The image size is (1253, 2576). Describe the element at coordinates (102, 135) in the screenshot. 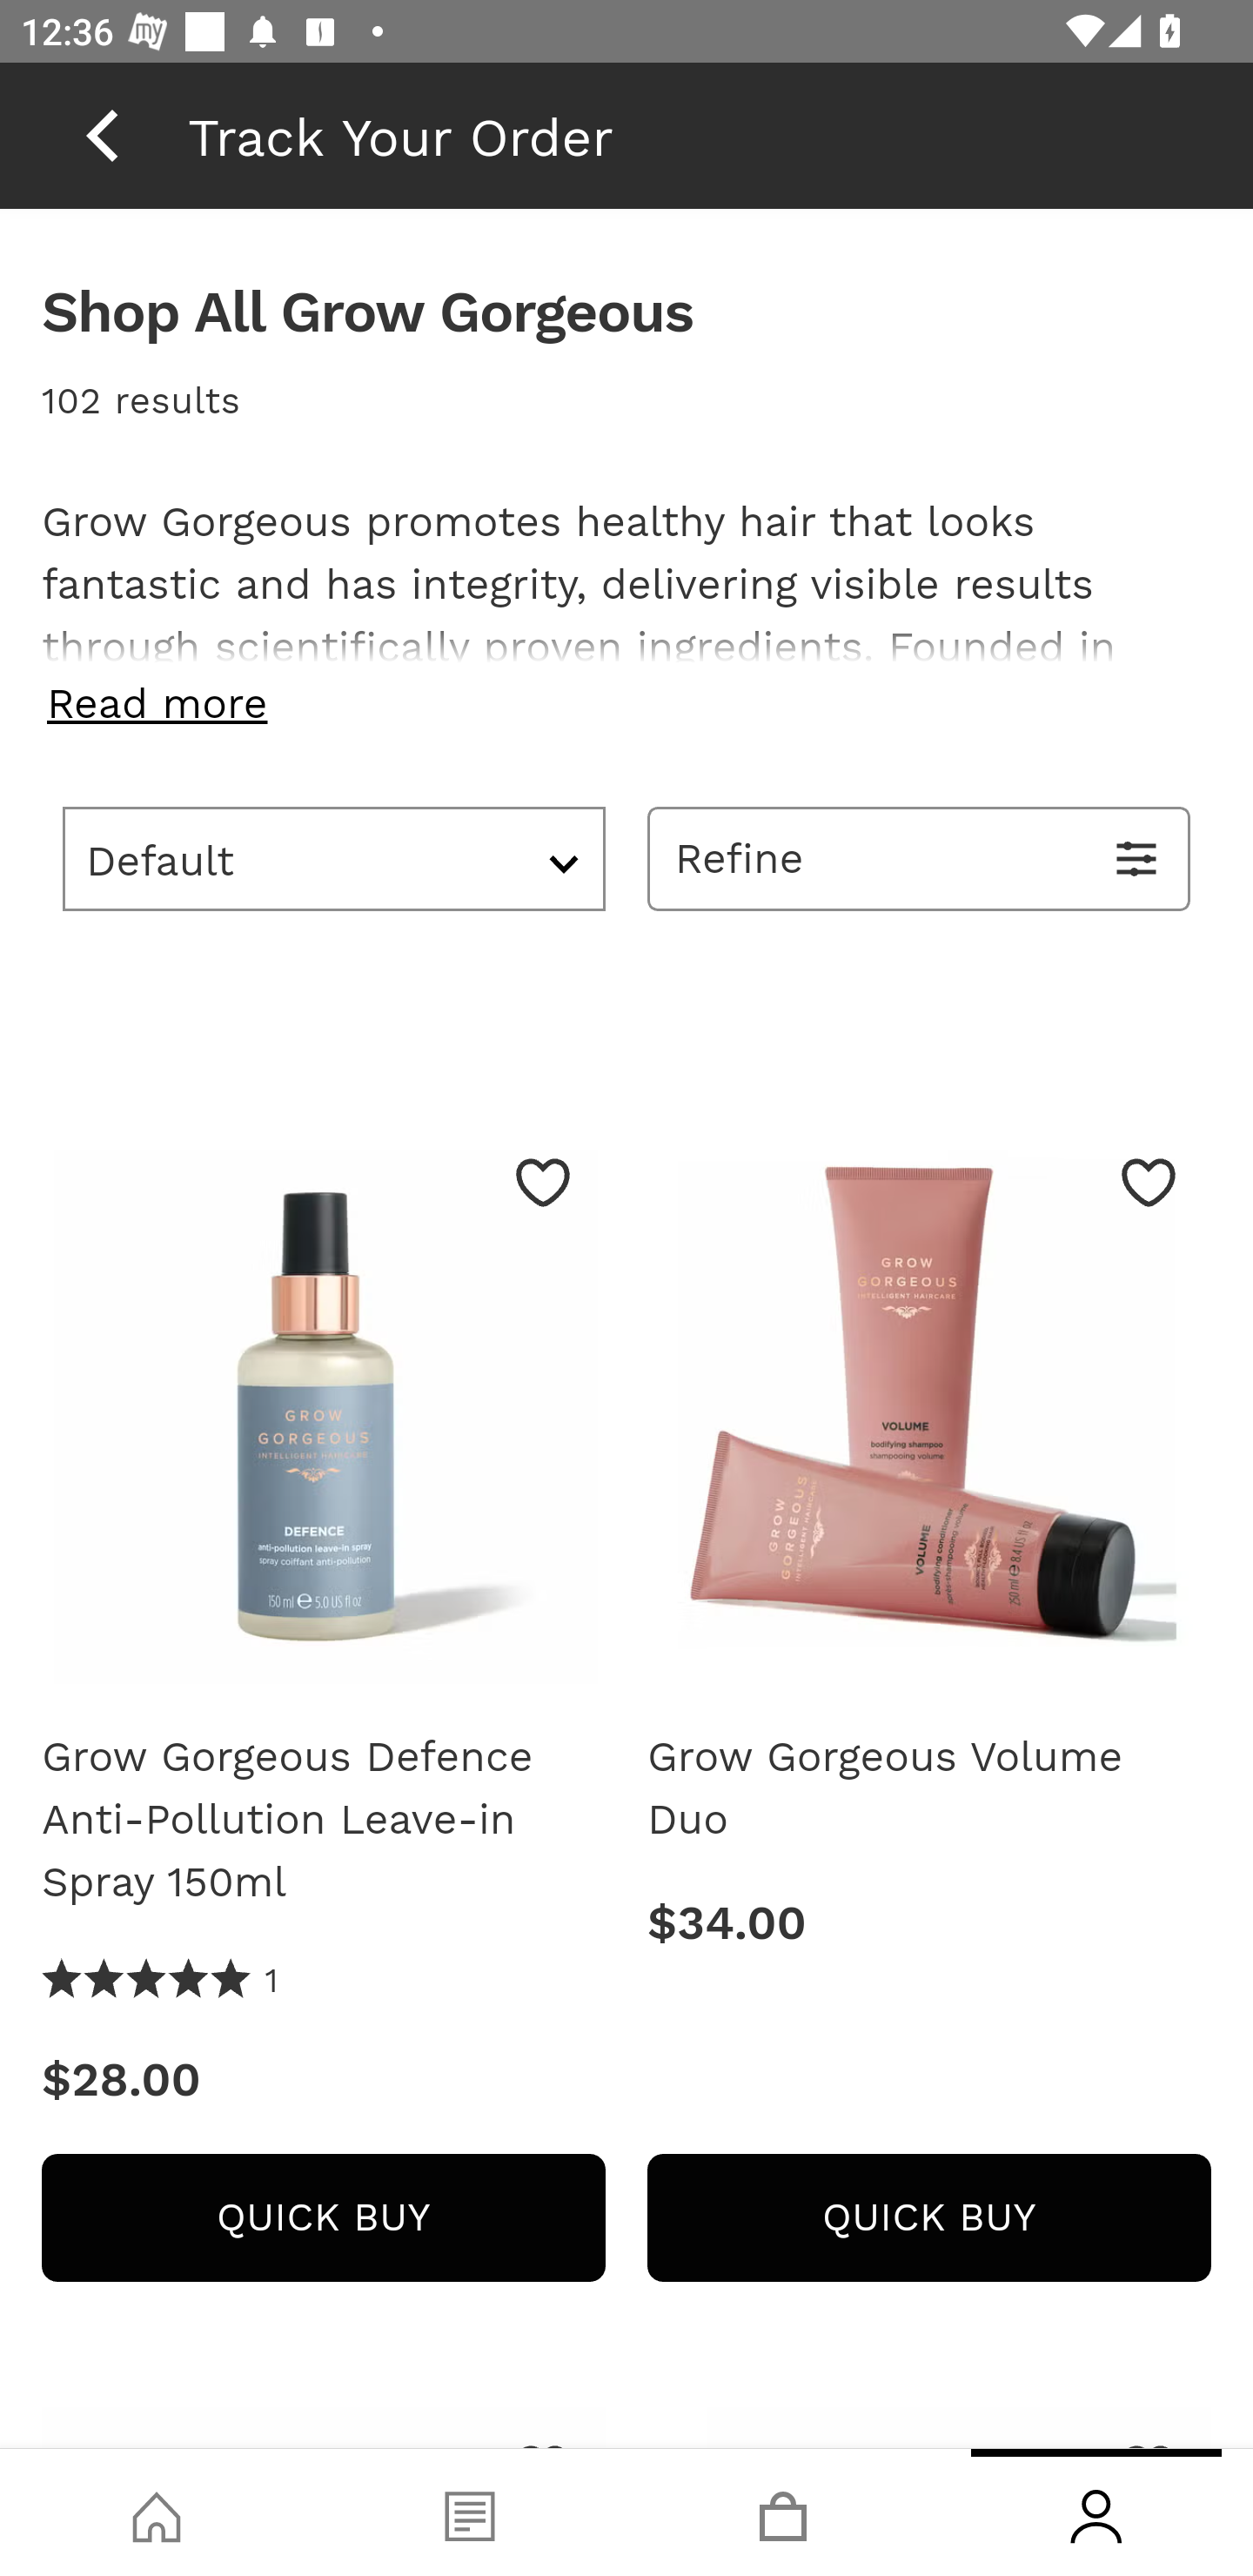

I see `back` at that location.